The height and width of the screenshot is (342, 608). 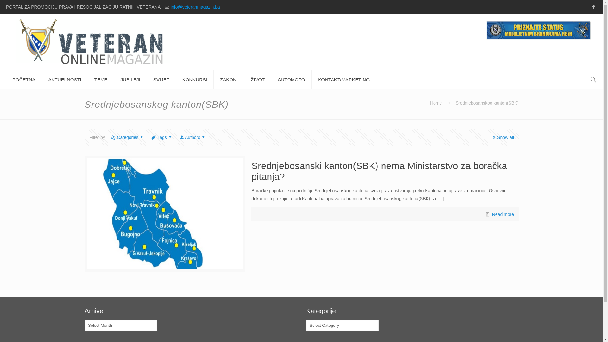 What do you see at coordinates (130, 80) in the screenshot?
I see `JUBILEJI` at bounding box center [130, 80].